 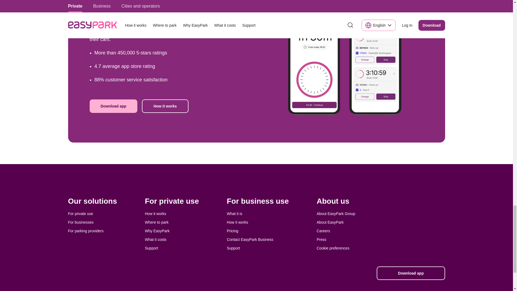 I want to click on Contact EasyPark Business, so click(x=250, y=240).